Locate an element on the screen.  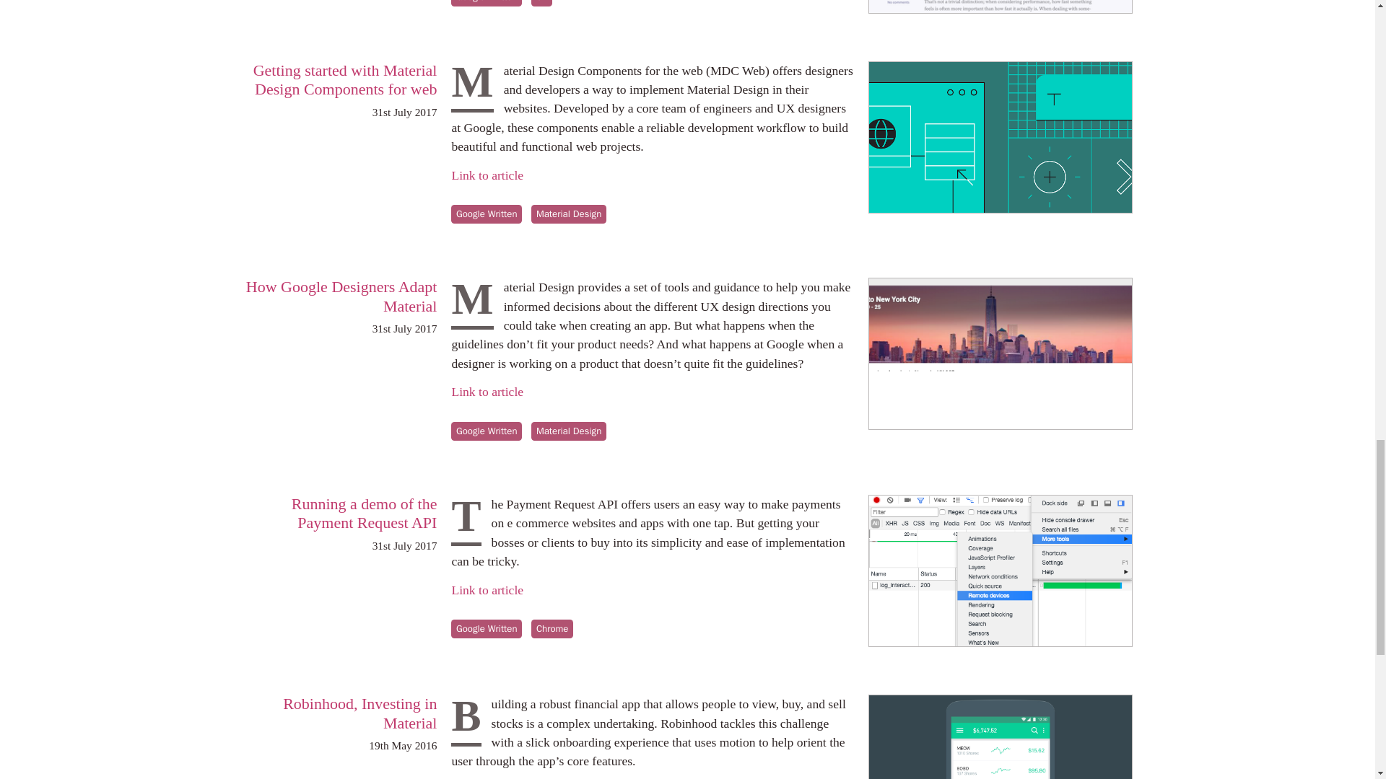
Google Written is located at coordinates (487, 3).